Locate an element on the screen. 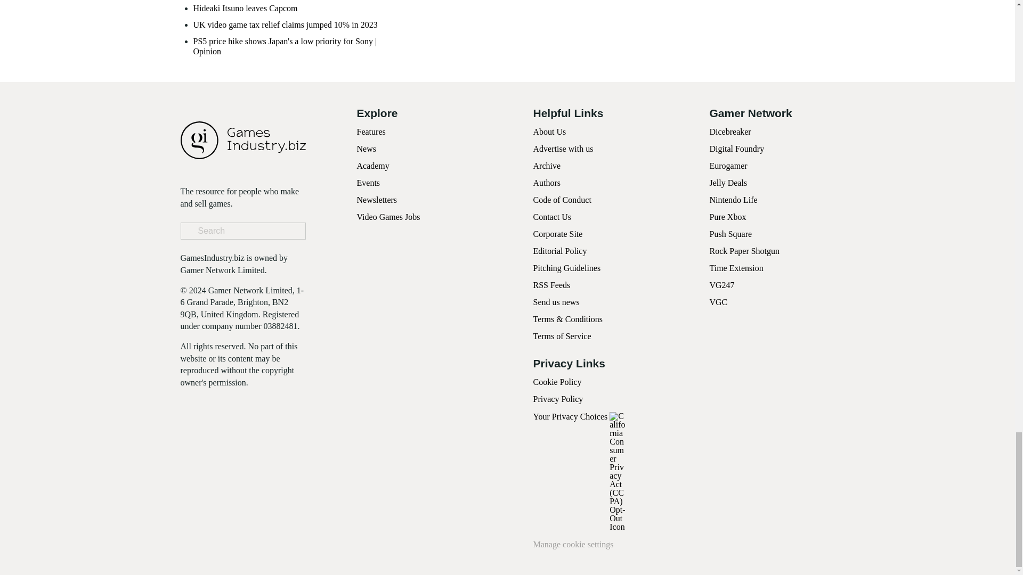  Newsletters is located at coordinates (377, 200).